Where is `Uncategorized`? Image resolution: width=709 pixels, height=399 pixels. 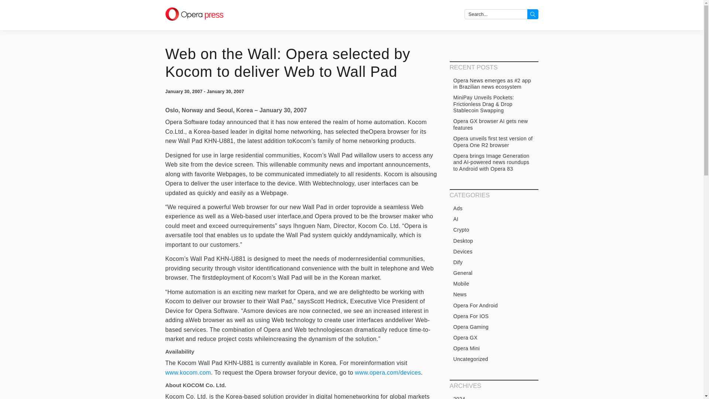 Uncategorized is located at coordinates (494, 359).